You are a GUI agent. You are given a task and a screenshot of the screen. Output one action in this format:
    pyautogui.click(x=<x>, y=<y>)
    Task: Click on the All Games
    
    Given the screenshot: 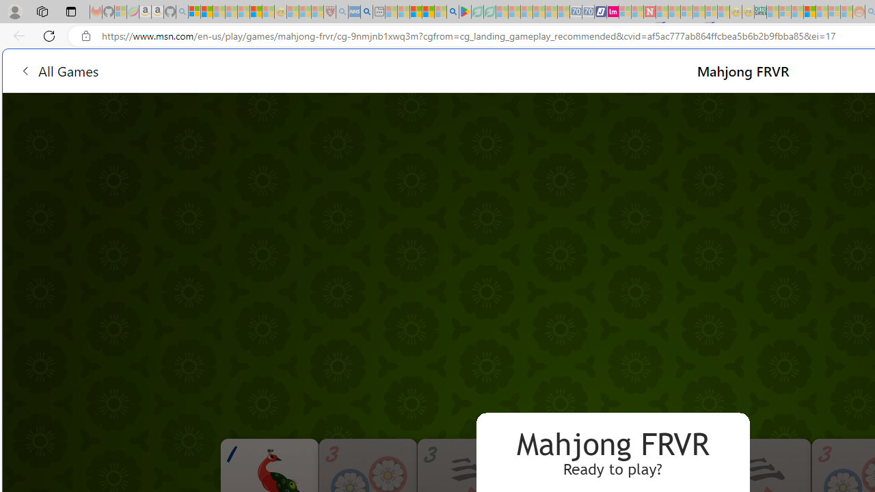 What is the action you would take?
    pyautogui.click(x=260, y=70)
    